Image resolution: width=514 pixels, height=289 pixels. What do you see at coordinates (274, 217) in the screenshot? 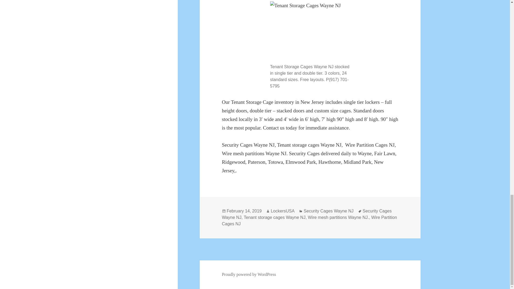
I see `Tenant storage cages Wayne NJ` at bounding box center [274, 217].